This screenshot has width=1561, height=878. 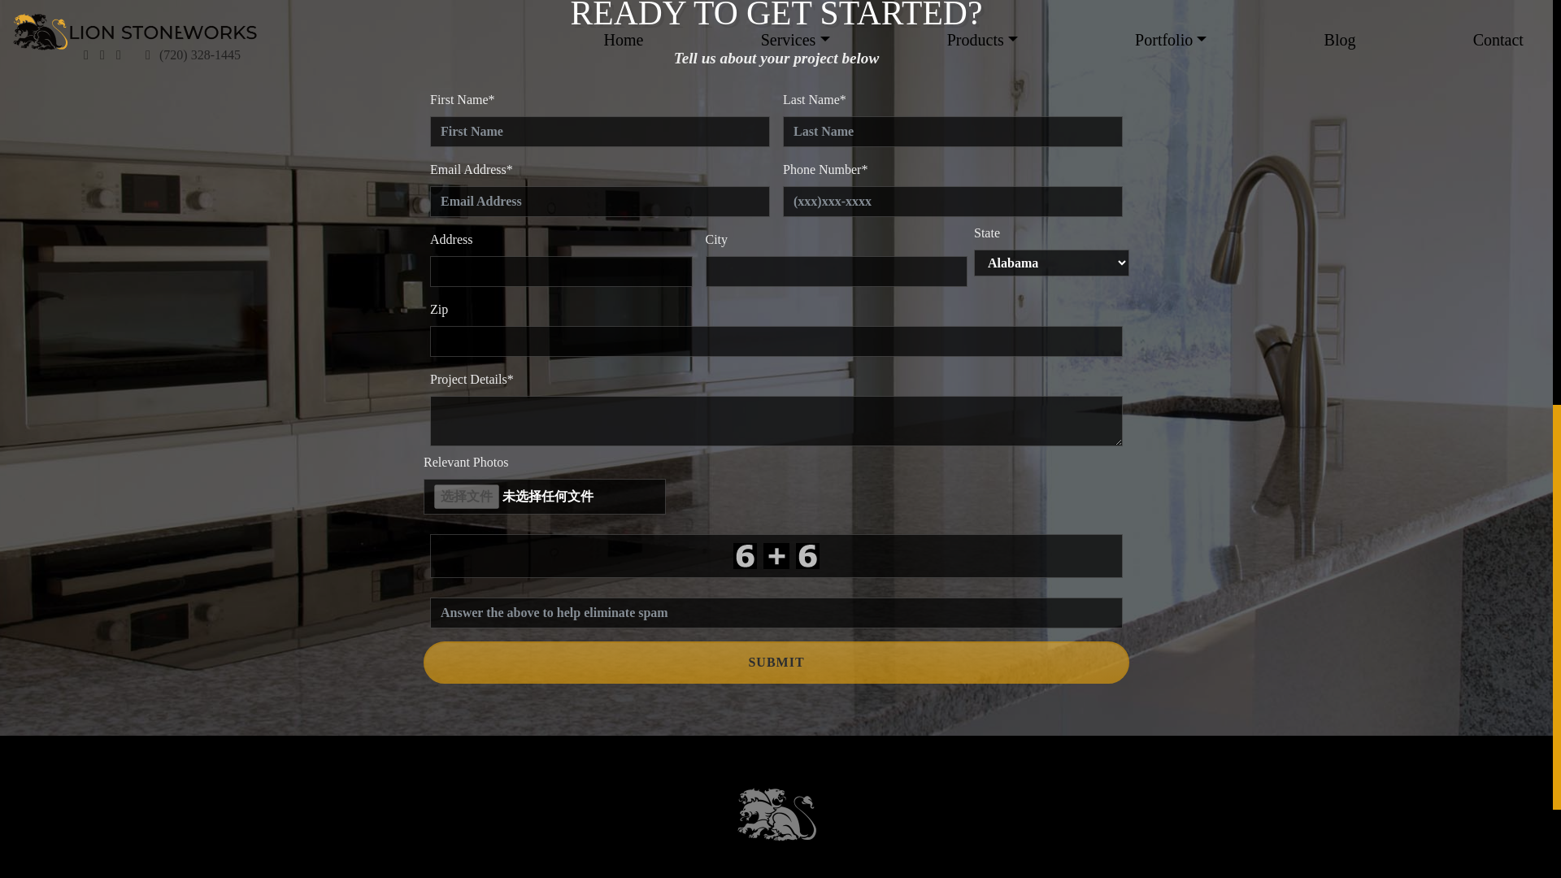 What do you see at coordinates (776, 663) in the screenshot?
I see `SUBMIT` at bounding box center [776, 663].